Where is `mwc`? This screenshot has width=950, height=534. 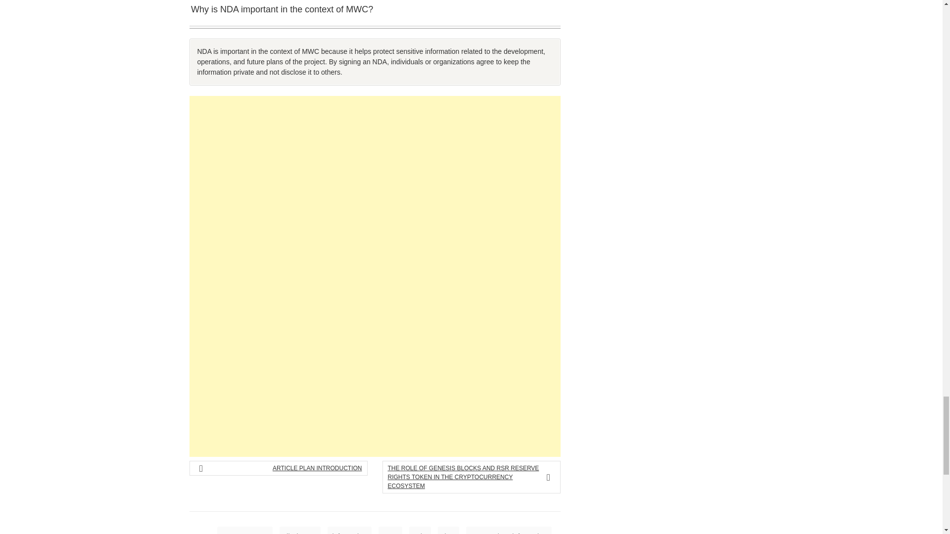 mwc is located at coordinates (390, 530).